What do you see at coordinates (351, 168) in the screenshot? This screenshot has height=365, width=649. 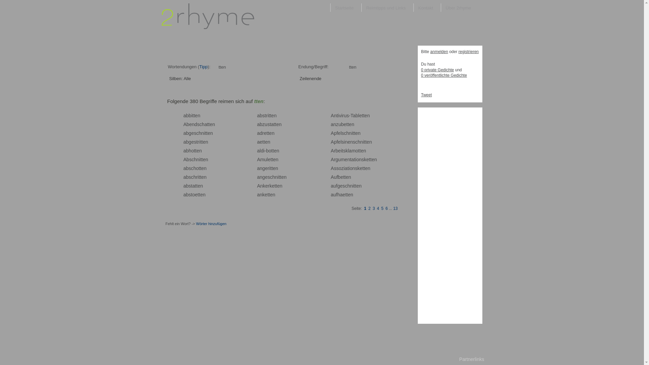 I see `o` at bounding box center [351, 168].